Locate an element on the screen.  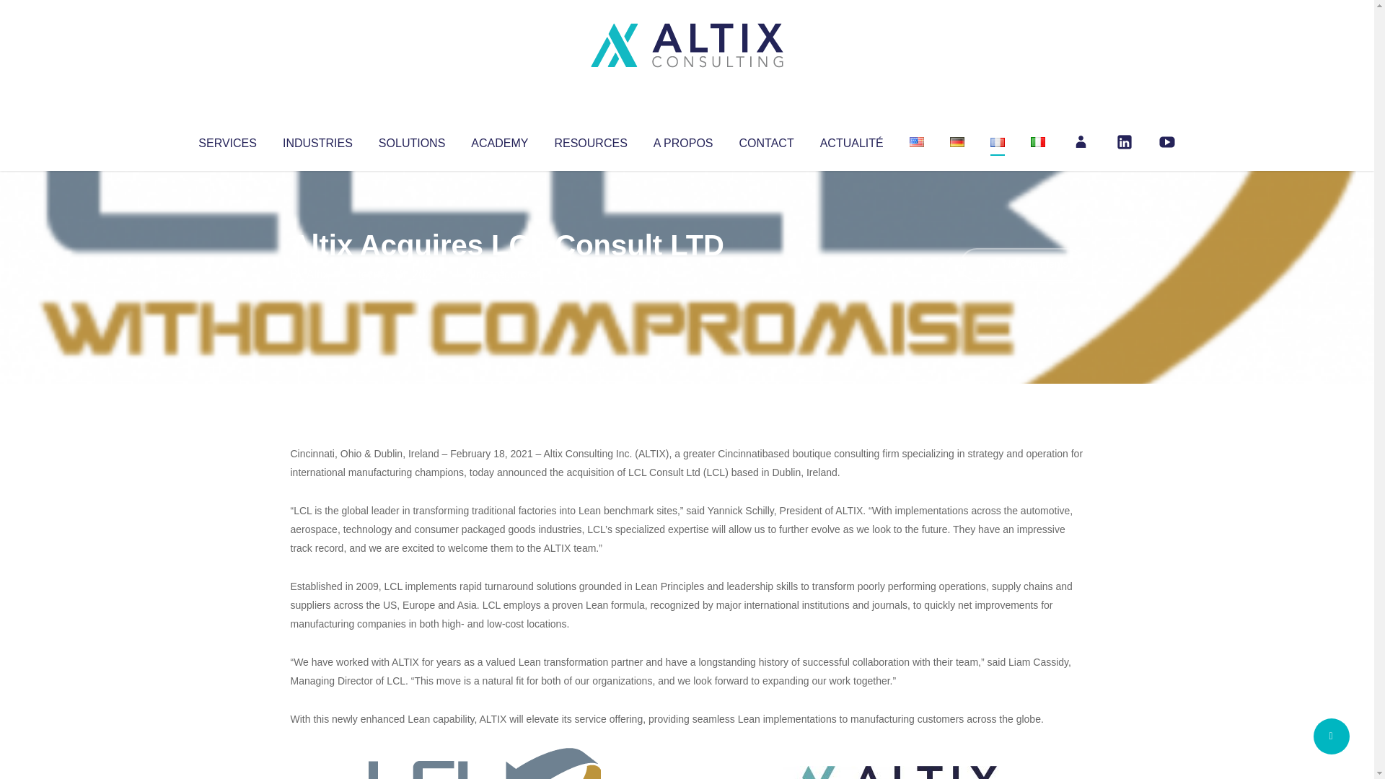
INDUSTRIES is located at coordinates (317, 140).